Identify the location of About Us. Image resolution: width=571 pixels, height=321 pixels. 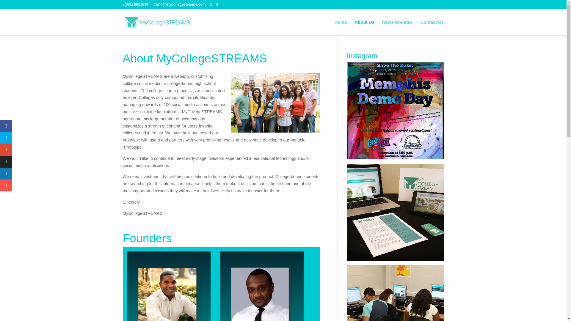
(365, 28).